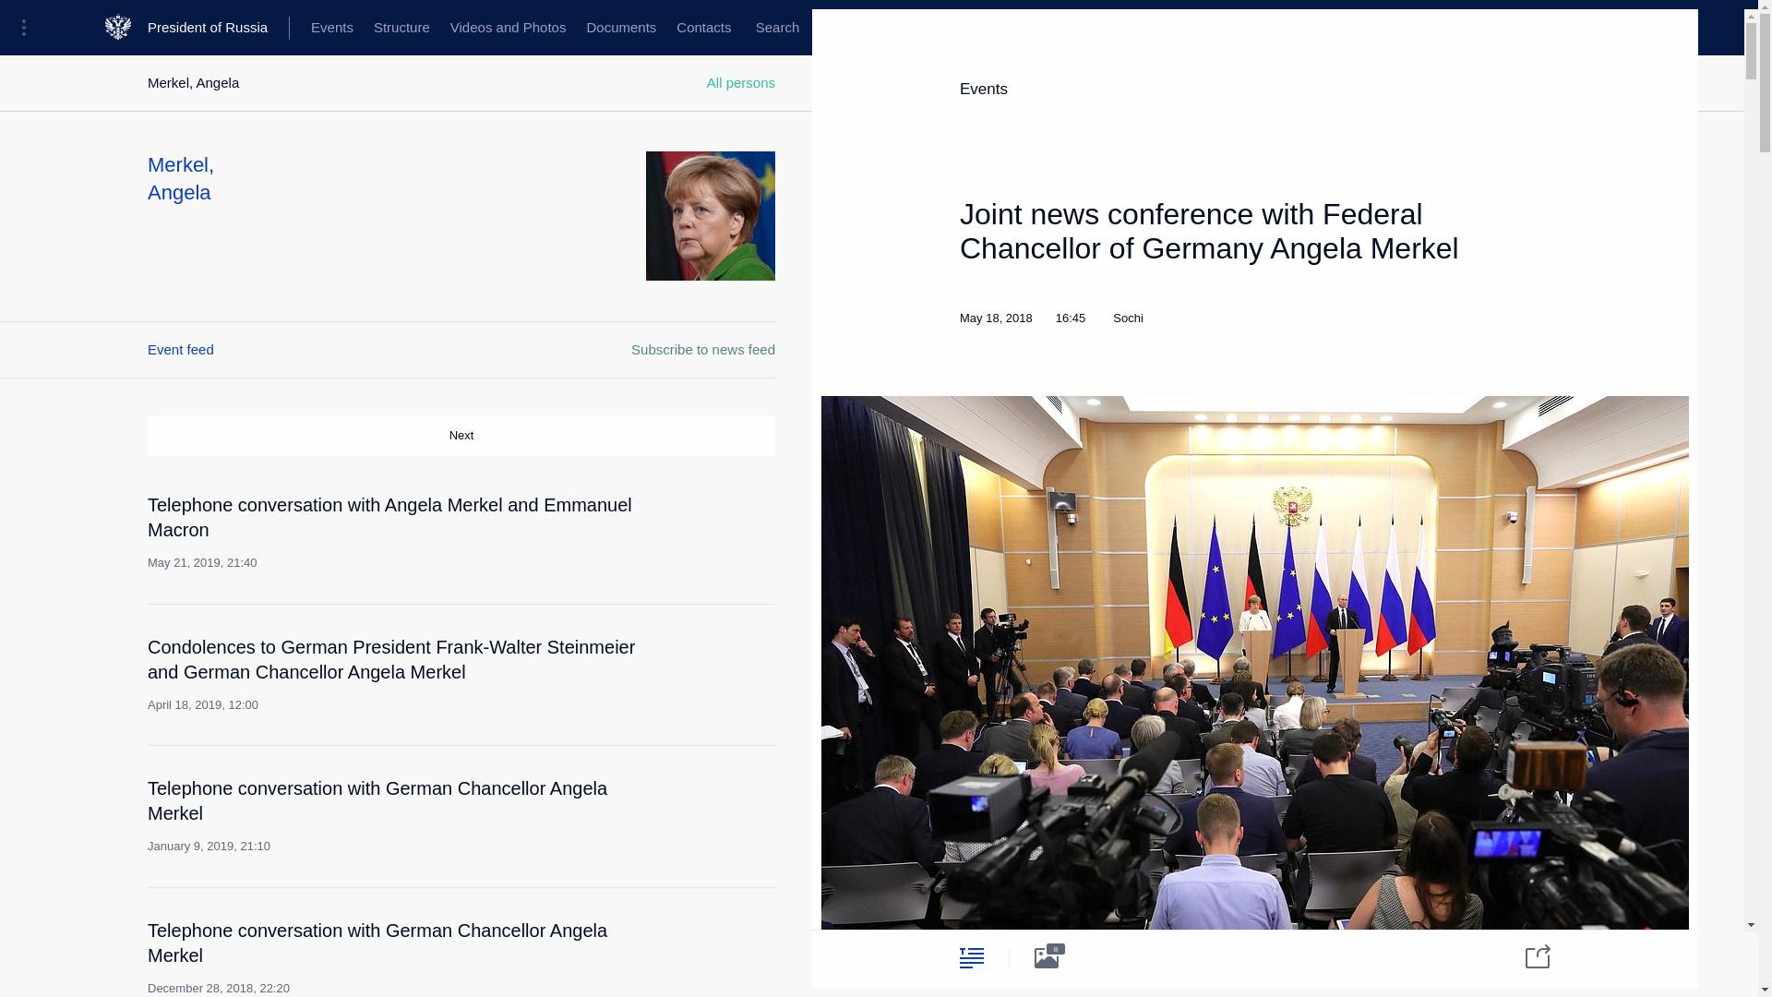  I want to click on Documents, so click(620, 28).